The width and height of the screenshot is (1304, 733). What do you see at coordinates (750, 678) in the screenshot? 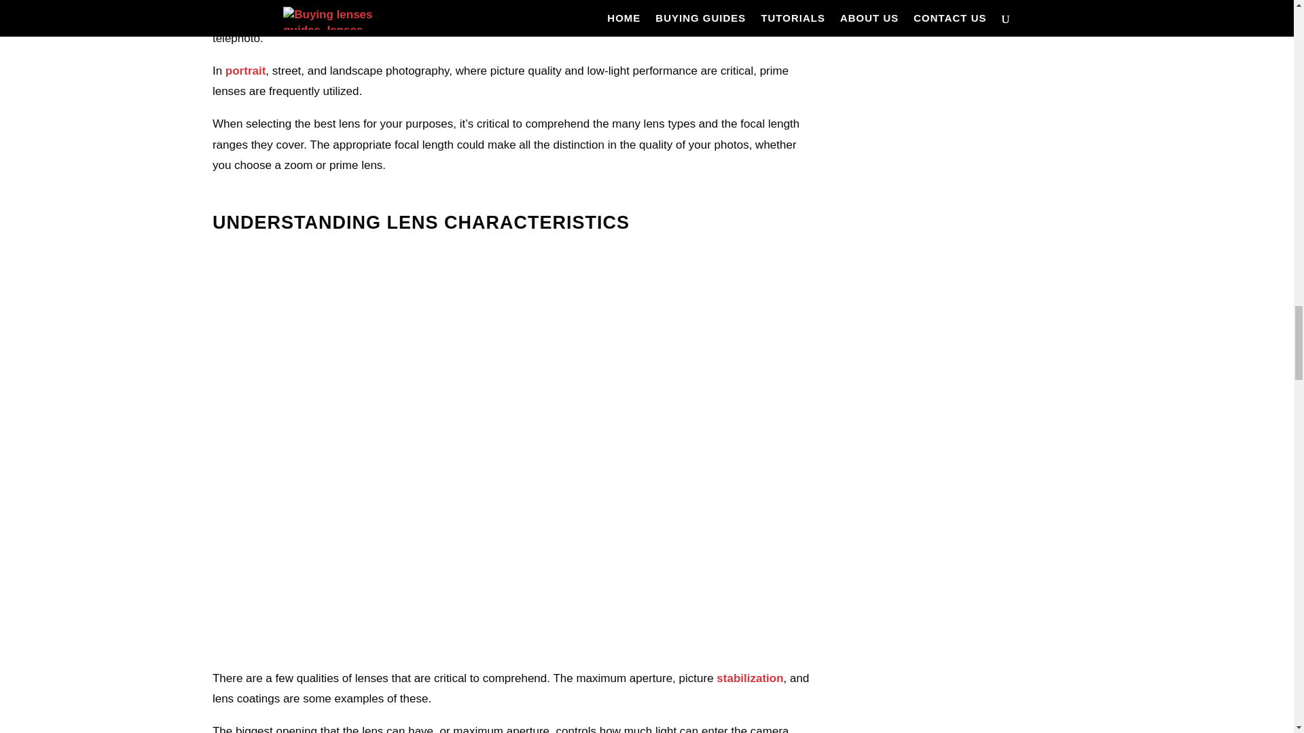
I see `picture stabilization guide` at bounding box center [750, 678].